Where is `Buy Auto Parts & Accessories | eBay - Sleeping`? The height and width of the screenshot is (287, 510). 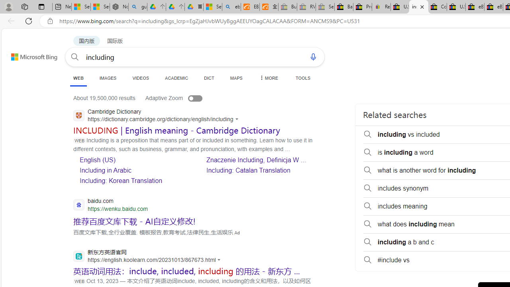
Buy Auto Parts & Accessories | eBay - Sleeping is located at coordinates (287, 7).